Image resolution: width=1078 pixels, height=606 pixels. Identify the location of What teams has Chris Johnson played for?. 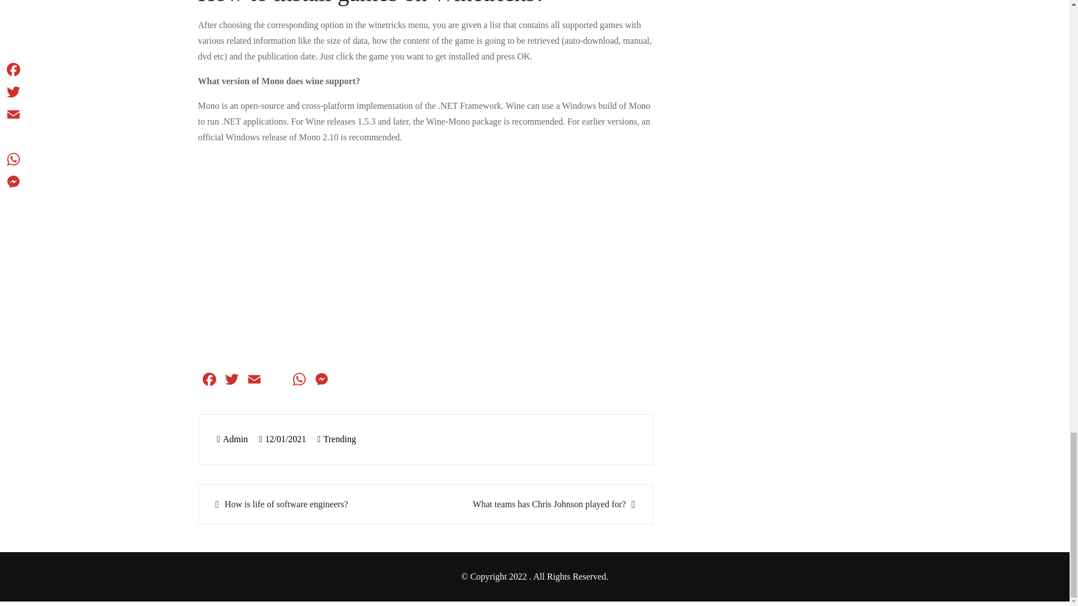
(537, 504).